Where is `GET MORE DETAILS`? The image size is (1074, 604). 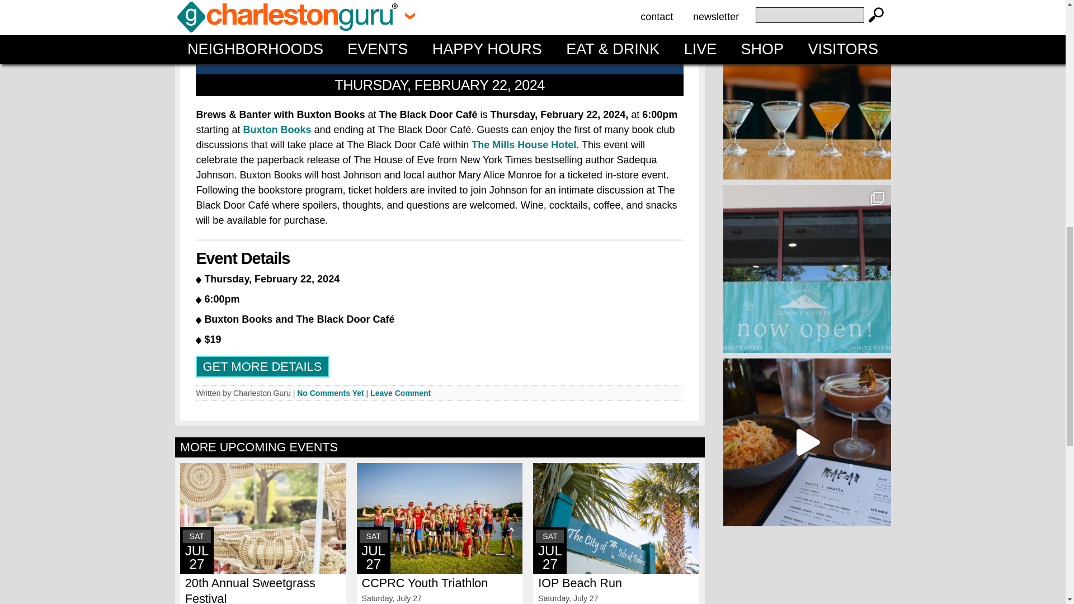
GET MORE DETAILS is located at coordinates (262, 367).